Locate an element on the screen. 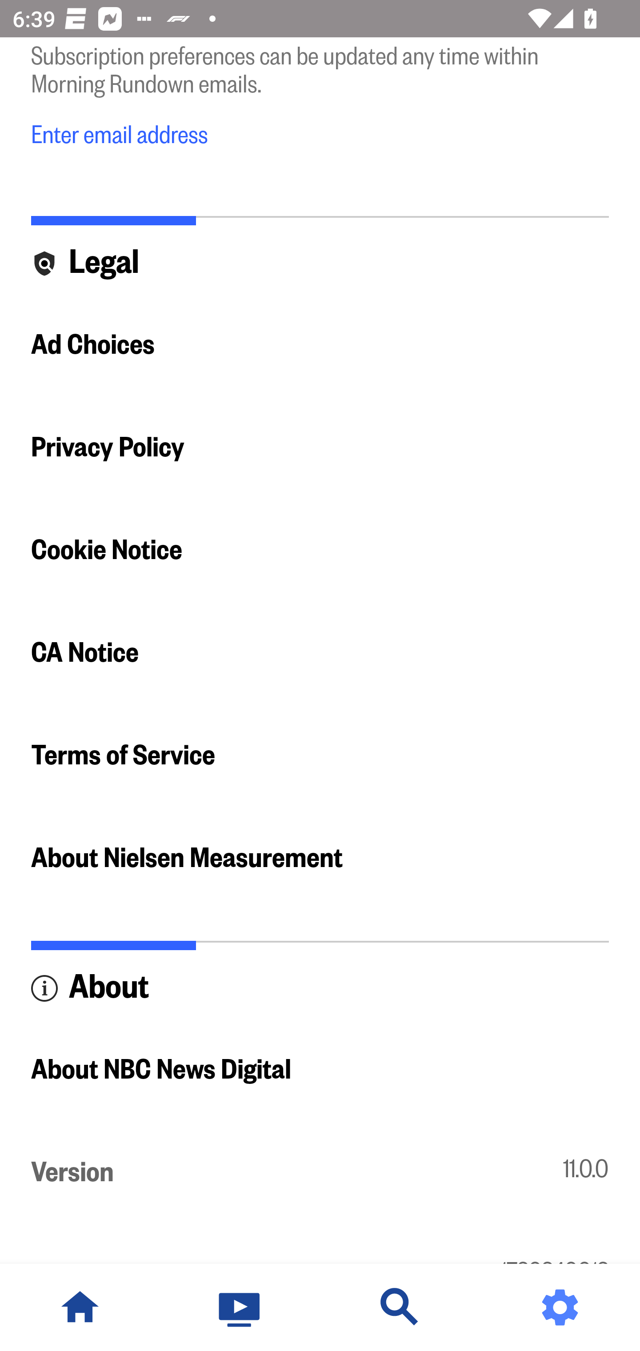  About Nielsen Measurement is located at coordinates (320, 858).